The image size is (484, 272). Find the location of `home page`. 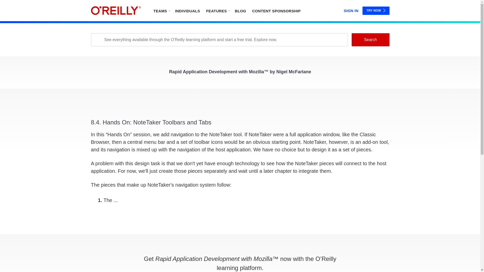

home page is located at coordinates (116, 11).